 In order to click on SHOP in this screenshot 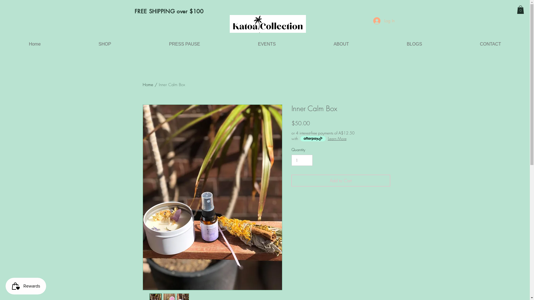, I will do `click(105, 44)`.